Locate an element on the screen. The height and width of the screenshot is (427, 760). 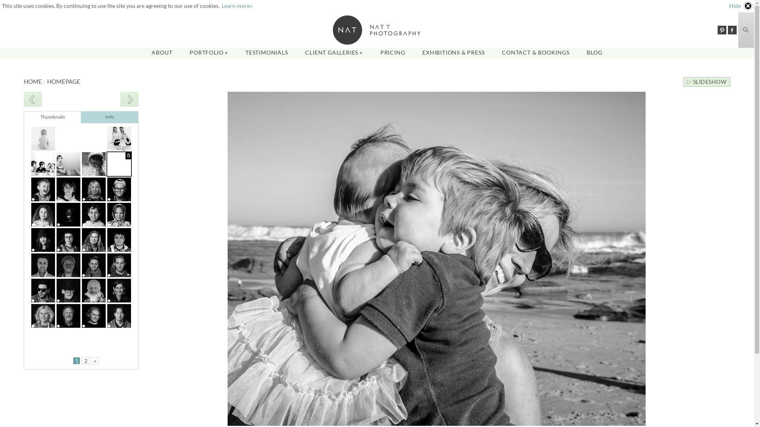
1 is located at coordinates (77, 361).